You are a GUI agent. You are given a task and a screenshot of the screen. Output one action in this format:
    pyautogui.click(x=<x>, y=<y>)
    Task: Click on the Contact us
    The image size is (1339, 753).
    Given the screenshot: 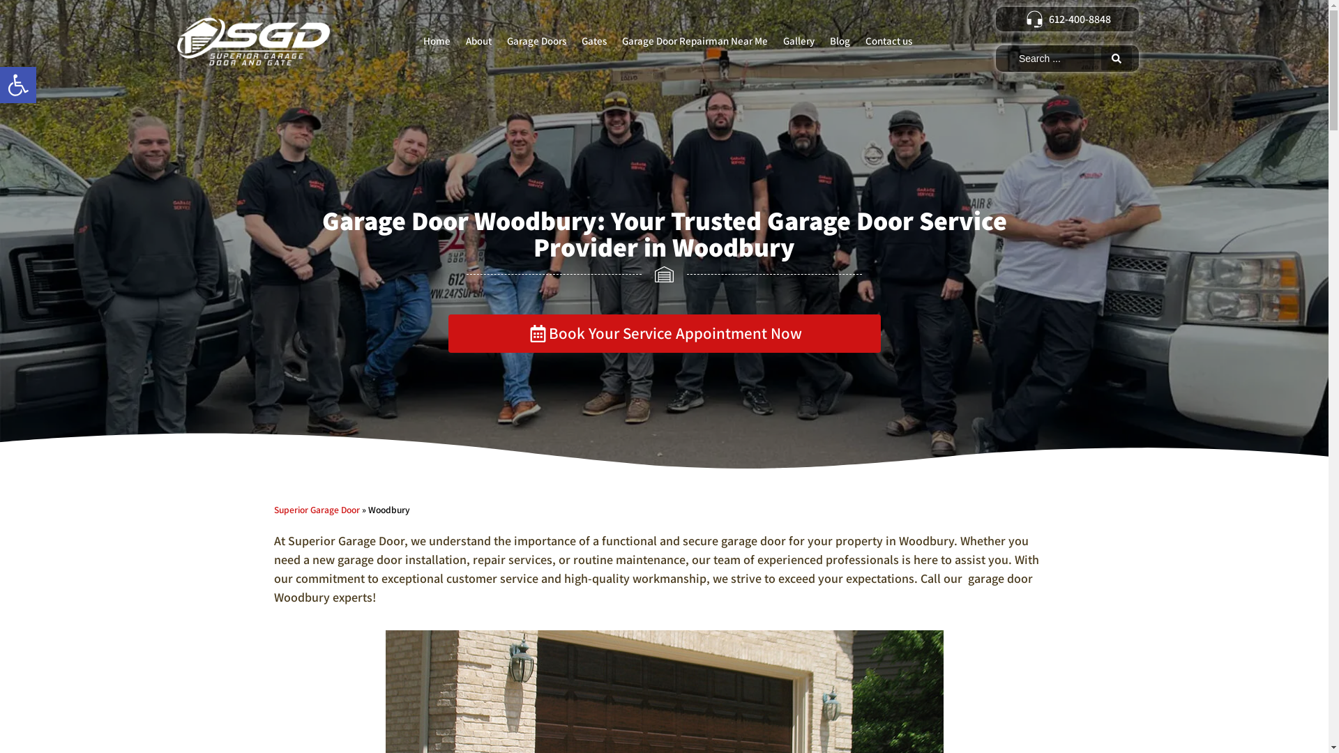 What is the action you would take?
    pyautogui.click(x=888, y=41)
    